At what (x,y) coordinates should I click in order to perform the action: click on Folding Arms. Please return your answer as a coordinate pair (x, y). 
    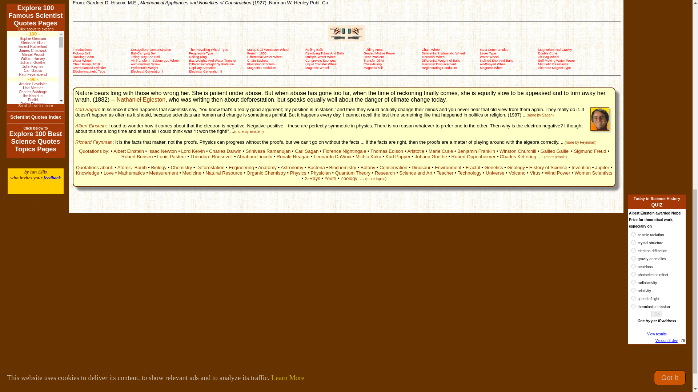
    Looking at the image, I should click on (373, 49).